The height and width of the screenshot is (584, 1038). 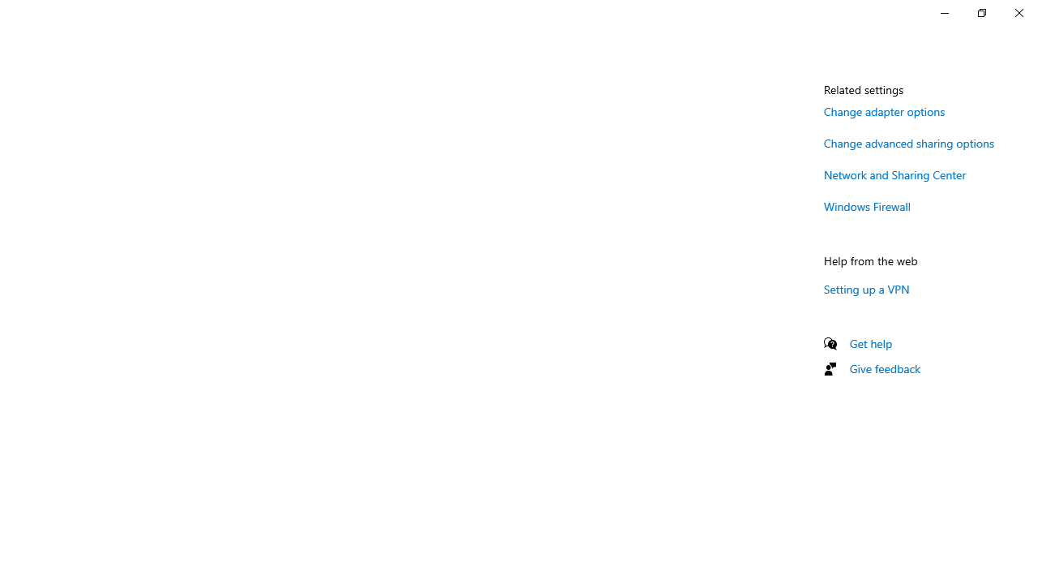 What do you see at coordinates (886, 368) in the screenshot?
I see `Give feedback` at bounding box center [886, 368].